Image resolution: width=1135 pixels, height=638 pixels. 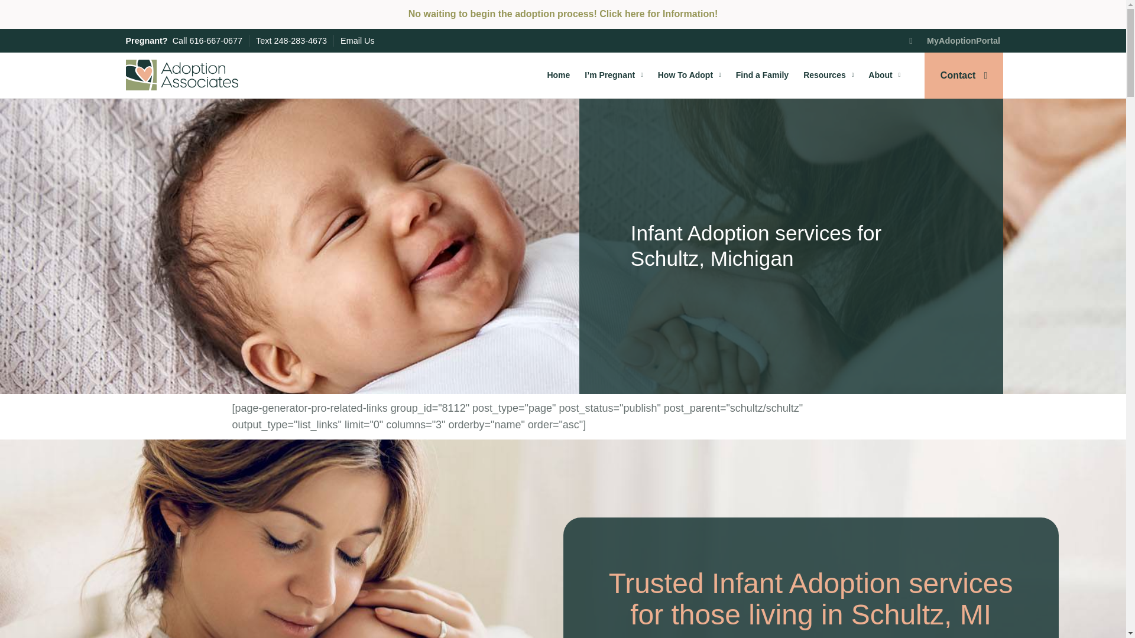 What do you see at coordinates (357, 40) in the screenshot?
I see `Email Us` at bounding box center [357, 40].